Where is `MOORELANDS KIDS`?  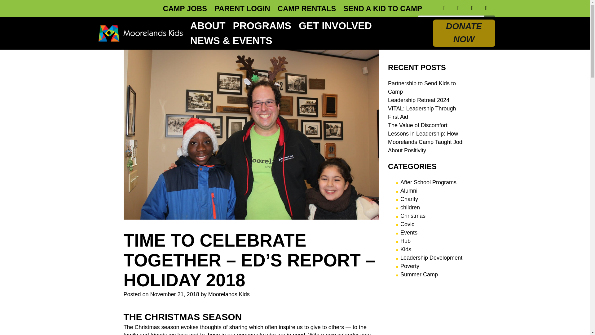
MOORELANDS KIDS is located at coordinates (144, 51).